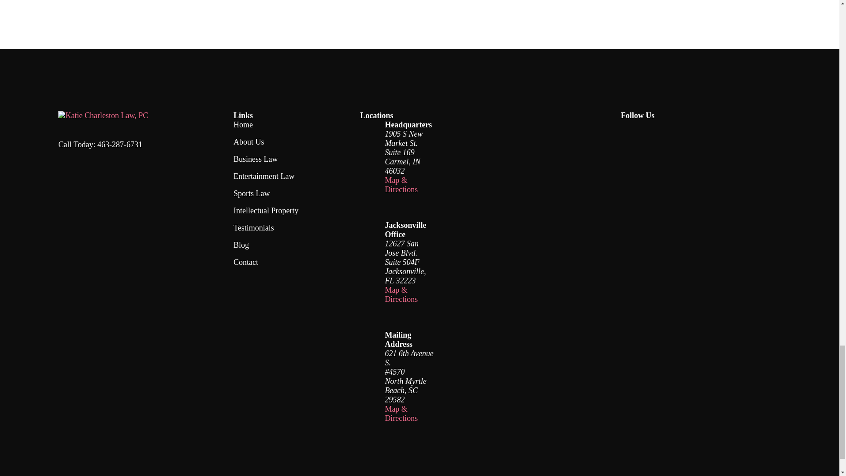 The width and height of the screenshot is (846, 476). Describe the element at coordinates (701, 132) in the screenshot. I see `Twitter` at that location.